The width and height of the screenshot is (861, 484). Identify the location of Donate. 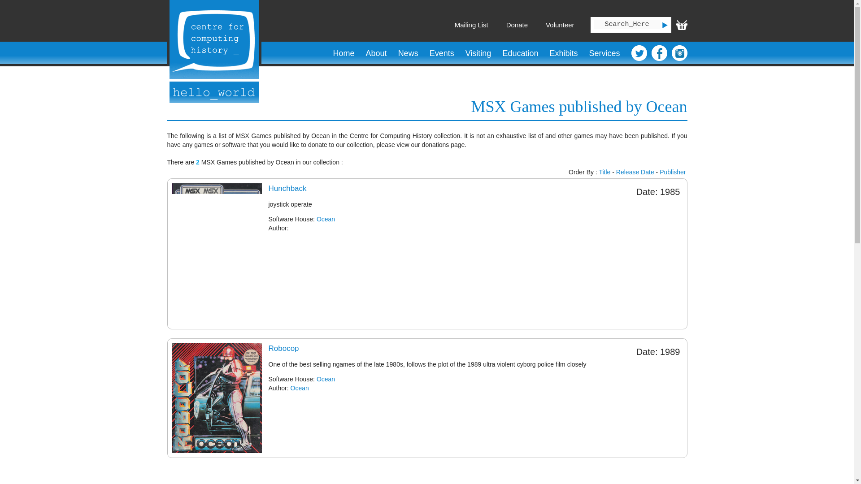
(517, 25).